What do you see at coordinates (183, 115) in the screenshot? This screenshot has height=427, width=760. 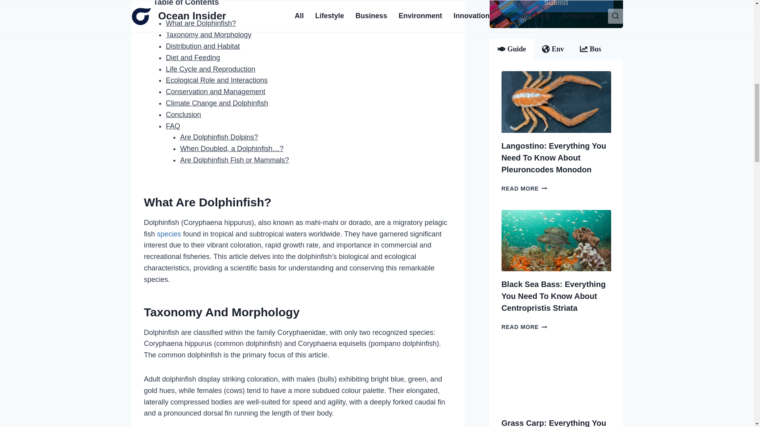 I see `Conclusion` at bounding box center [183, 115].